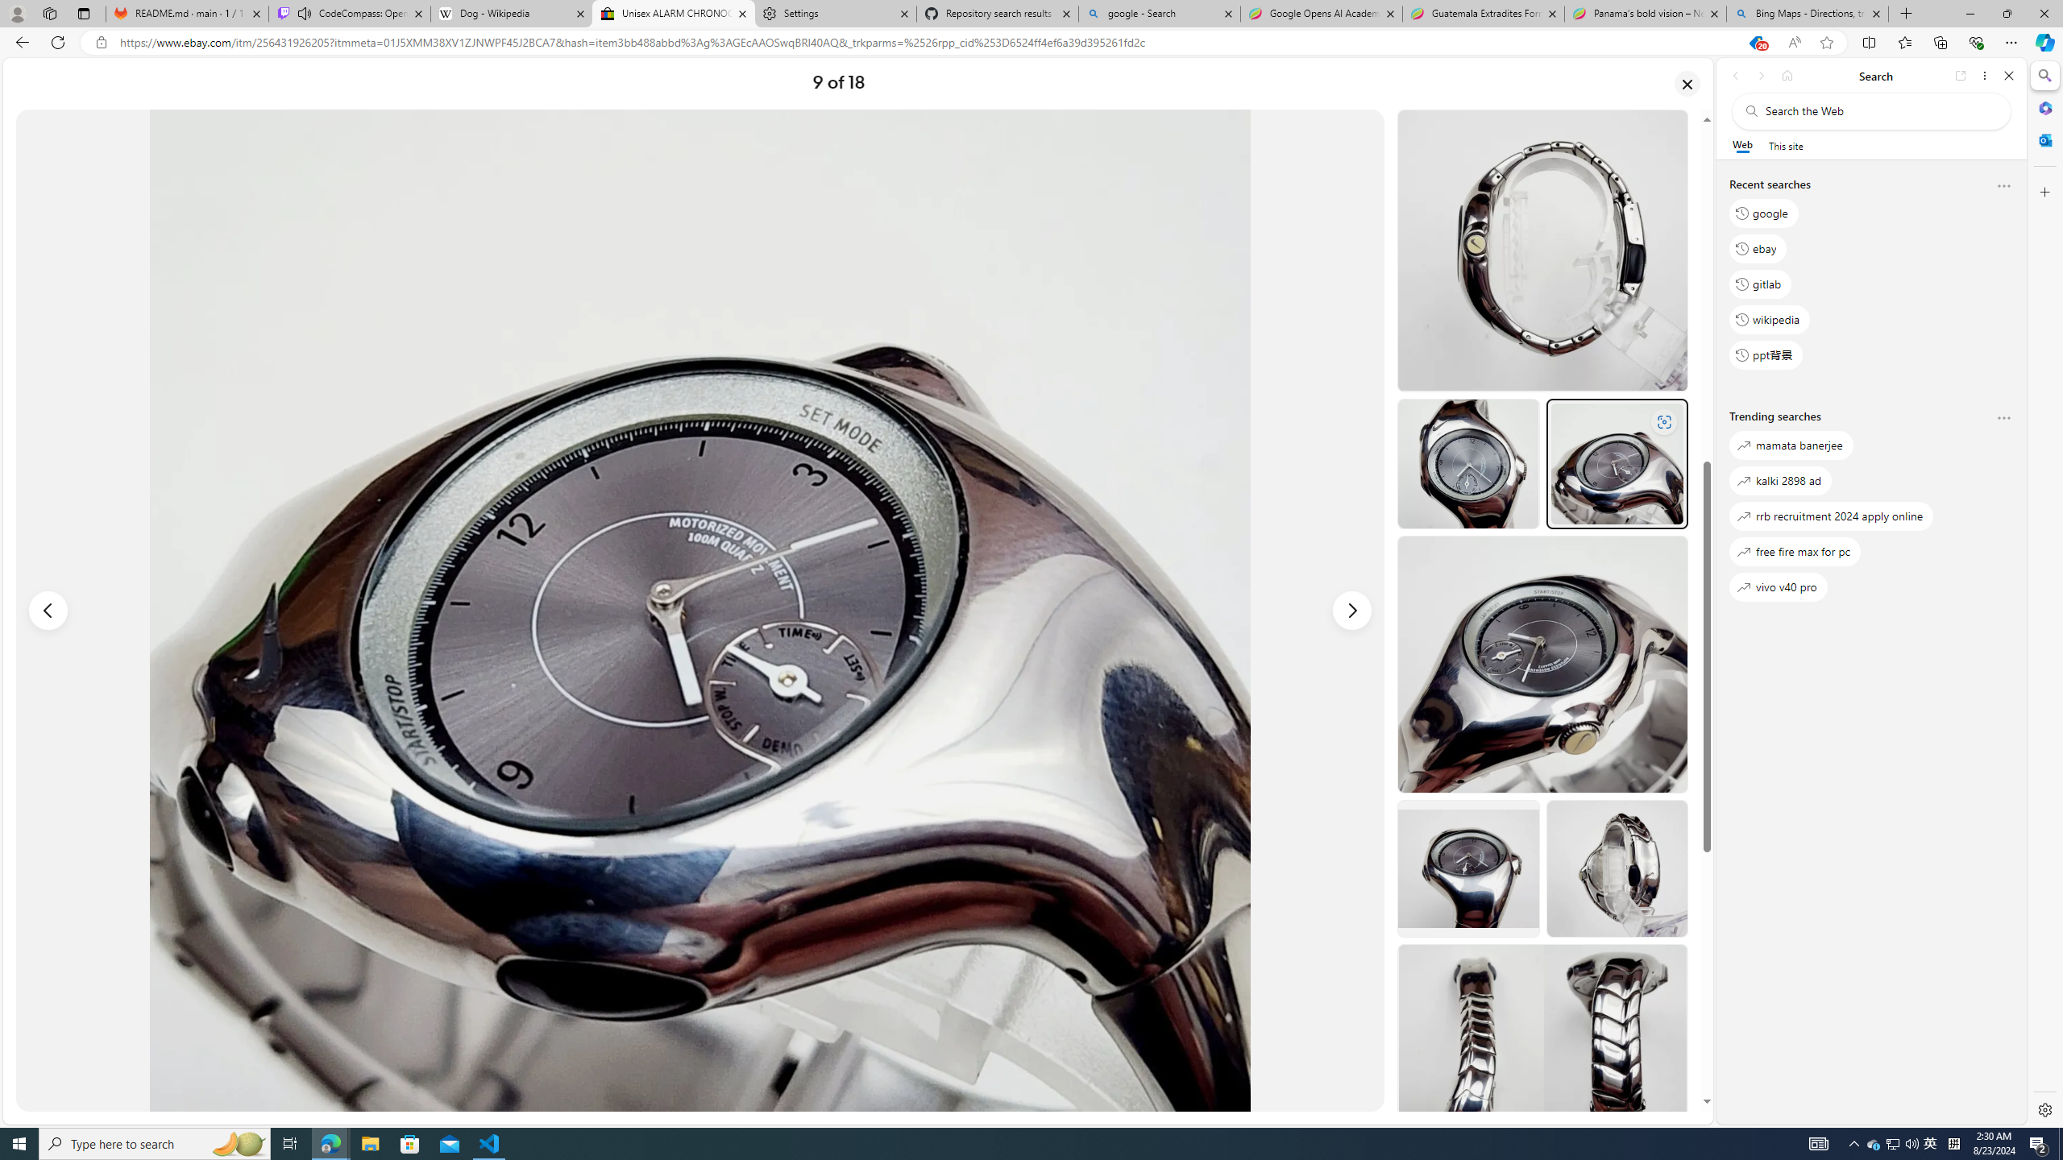  I want to click on google, so click(1763, 213).